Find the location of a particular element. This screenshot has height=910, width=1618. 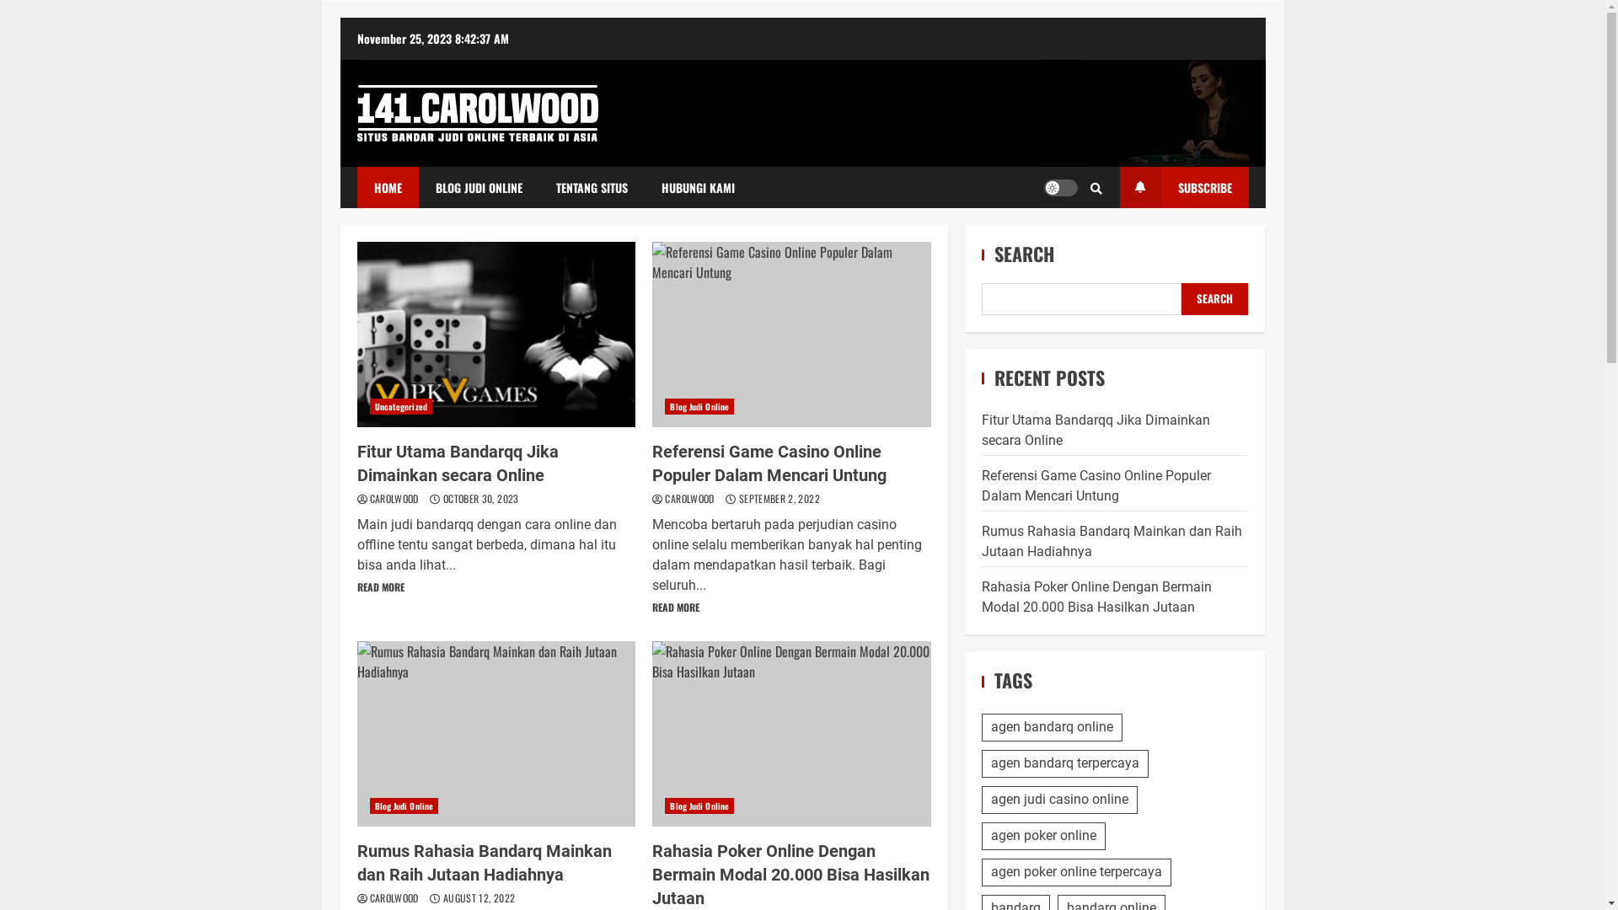

TENTANG SITUS is located at coordinates (592, 187).